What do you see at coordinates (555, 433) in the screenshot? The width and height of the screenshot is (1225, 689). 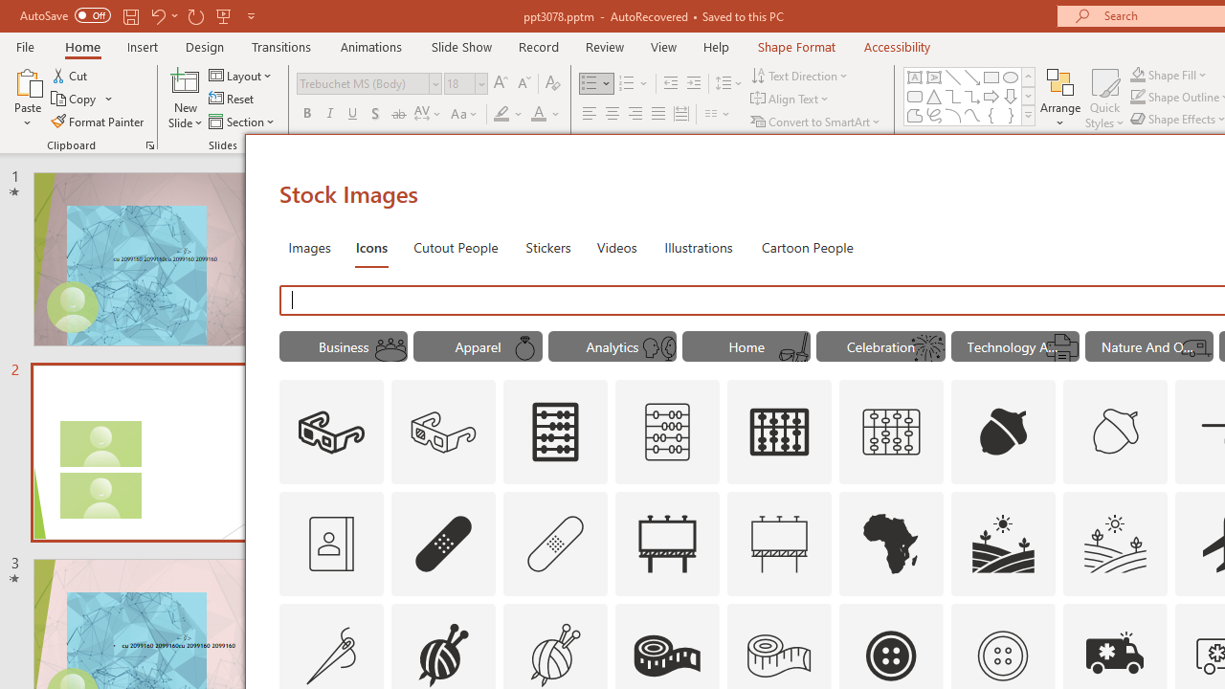 I see `AutomationID: Icons_Abacus` at bounding box center [555, 433].